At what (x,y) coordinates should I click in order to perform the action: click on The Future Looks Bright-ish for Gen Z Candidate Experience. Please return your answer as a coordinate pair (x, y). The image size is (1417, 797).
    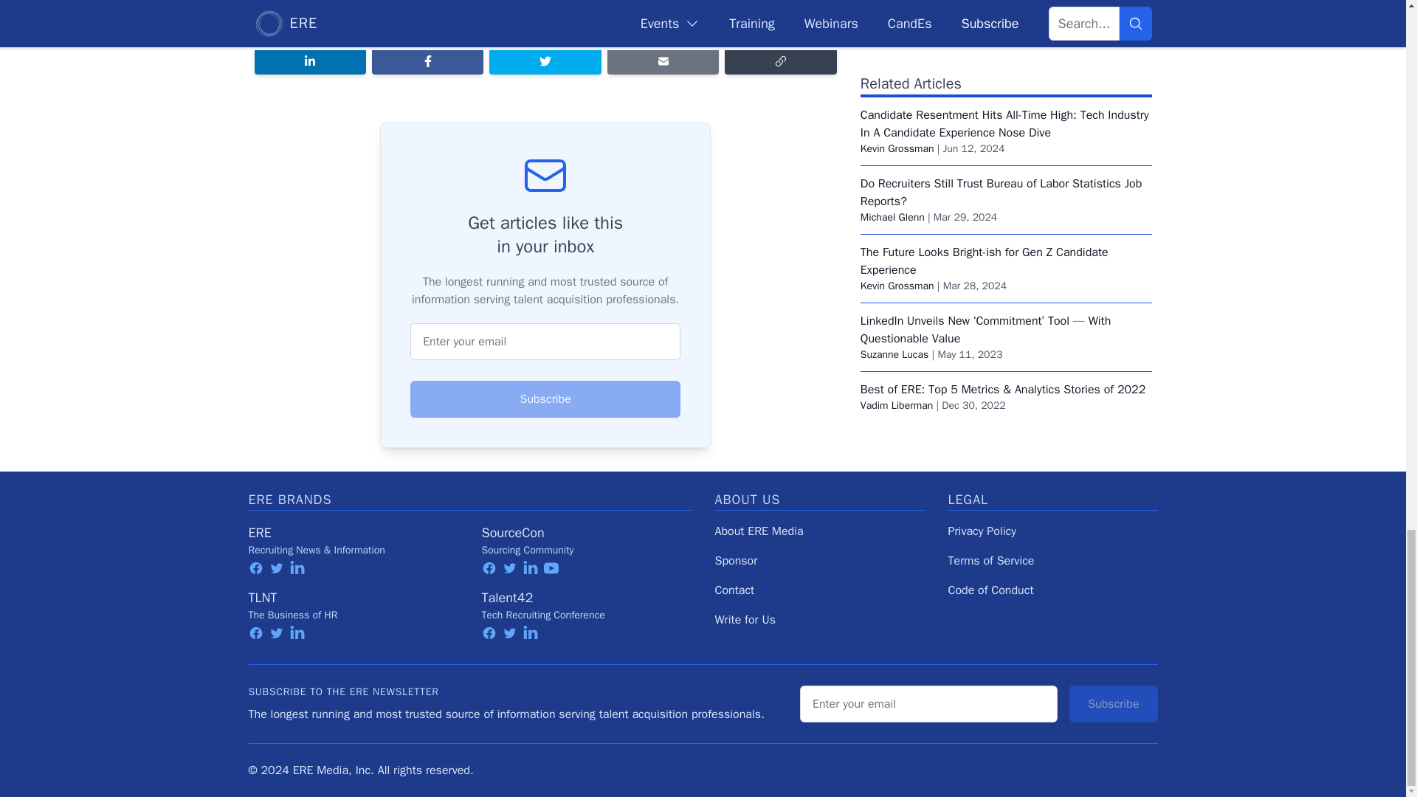
    Looking at the image, I should click on (984, 140).